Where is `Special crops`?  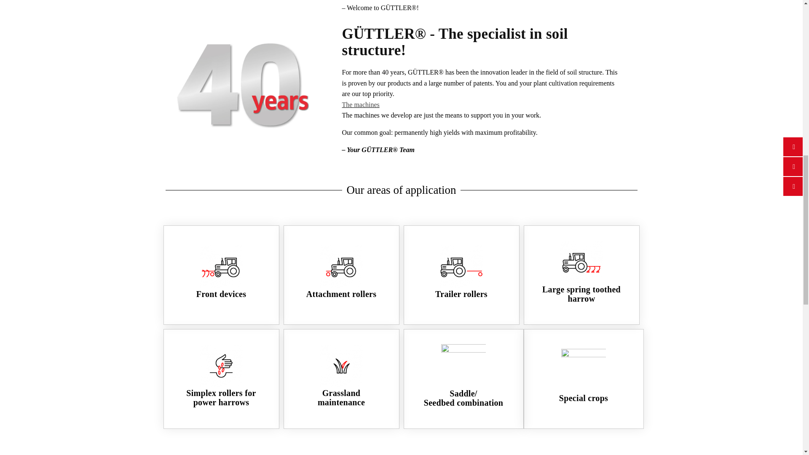 Special crops is located at coordinates (583, 398).